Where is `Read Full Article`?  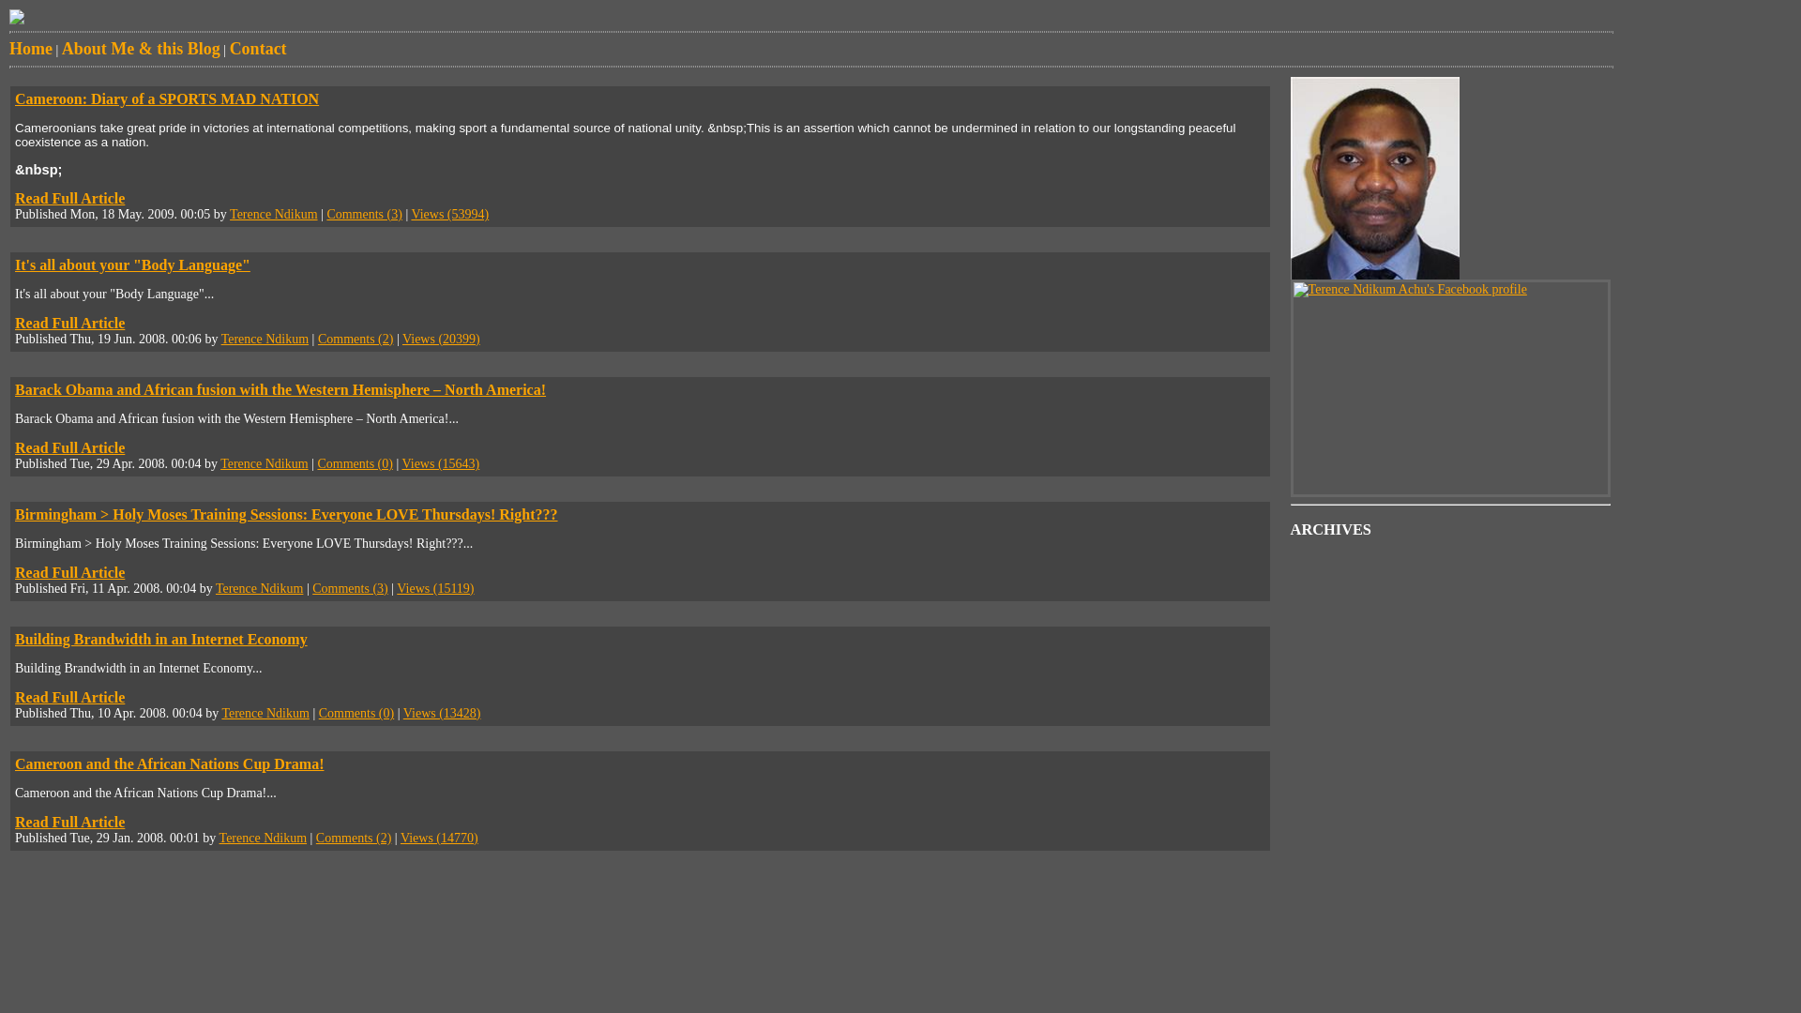
Read Full Article is located at coordinates (69, 822).